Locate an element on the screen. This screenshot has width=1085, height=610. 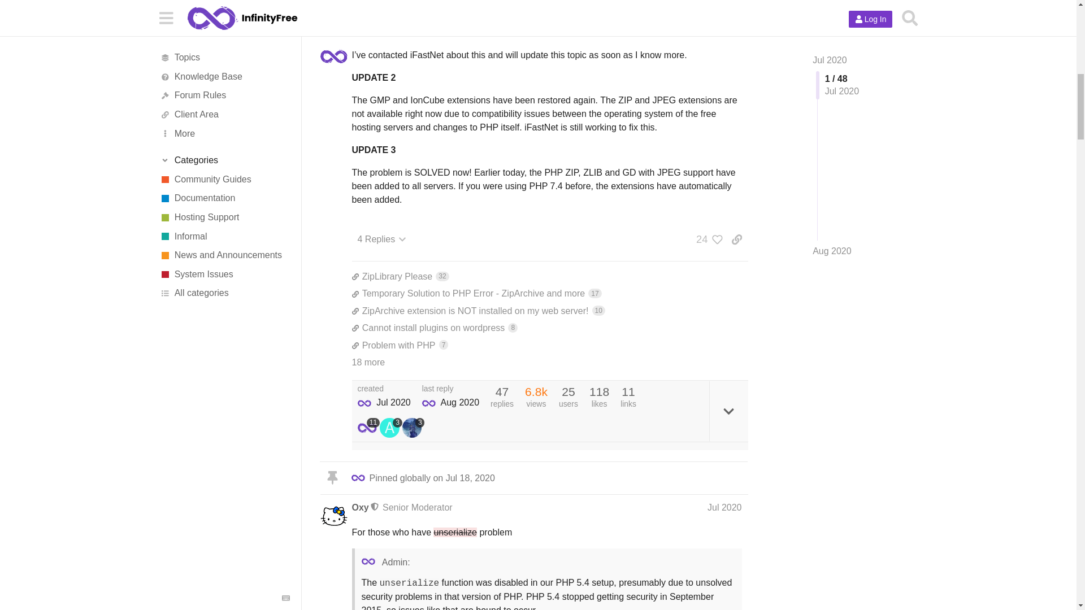
18 more is located at coordinates (549, 294).